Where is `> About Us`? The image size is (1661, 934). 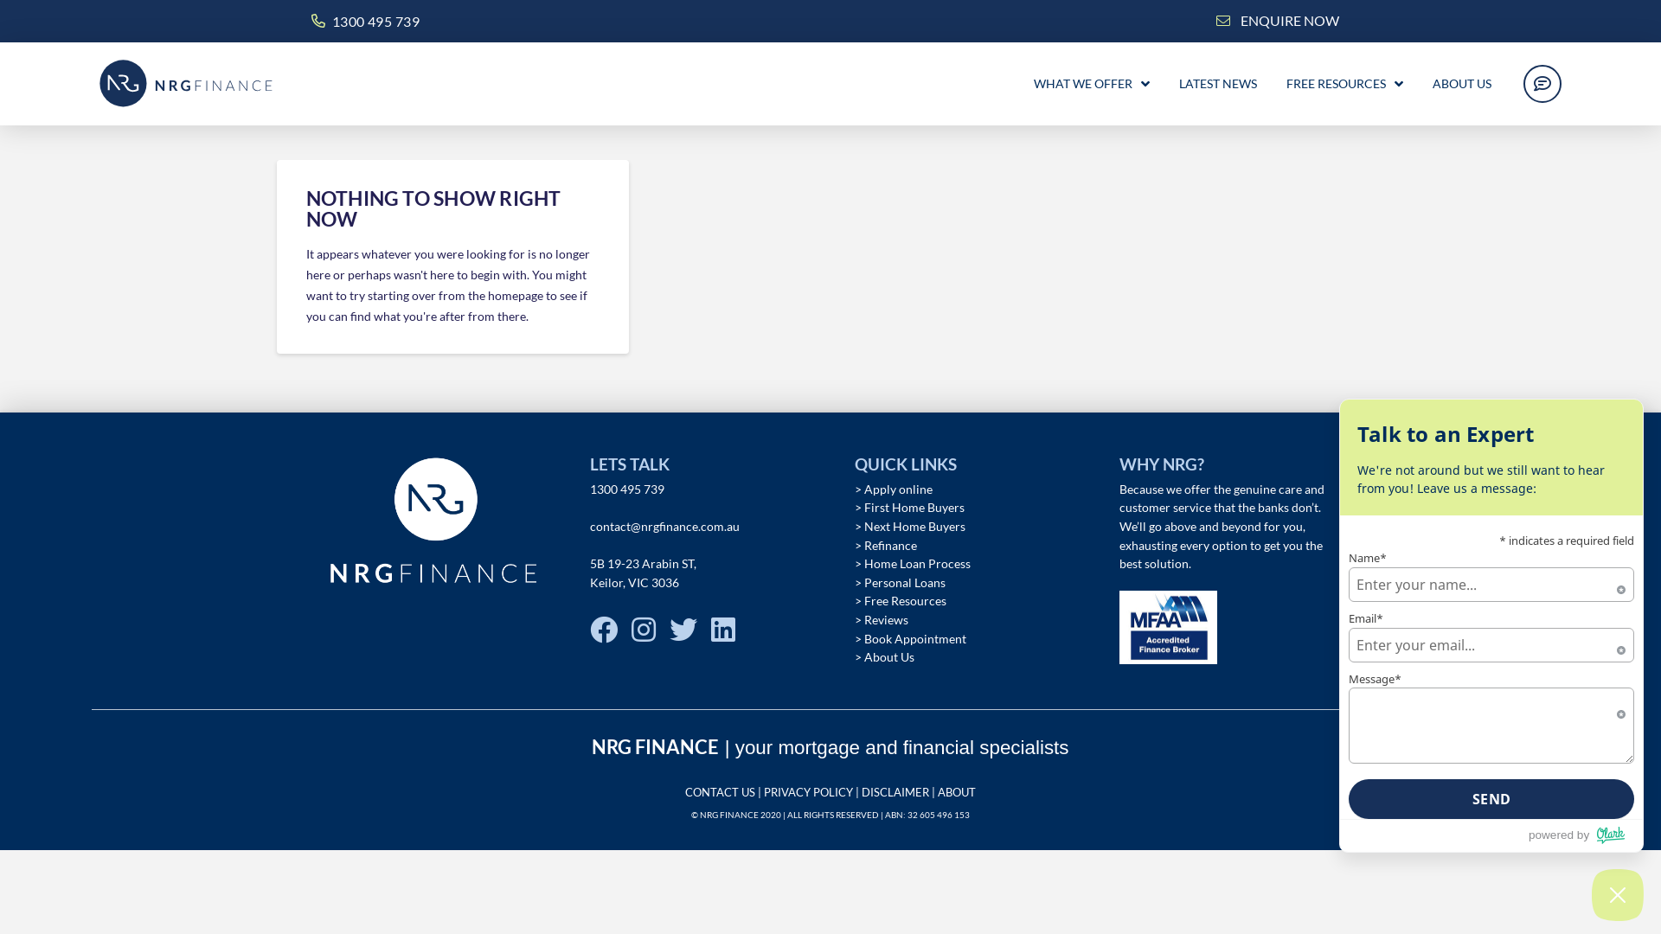
> About Us is located at coordinates (884, 657).